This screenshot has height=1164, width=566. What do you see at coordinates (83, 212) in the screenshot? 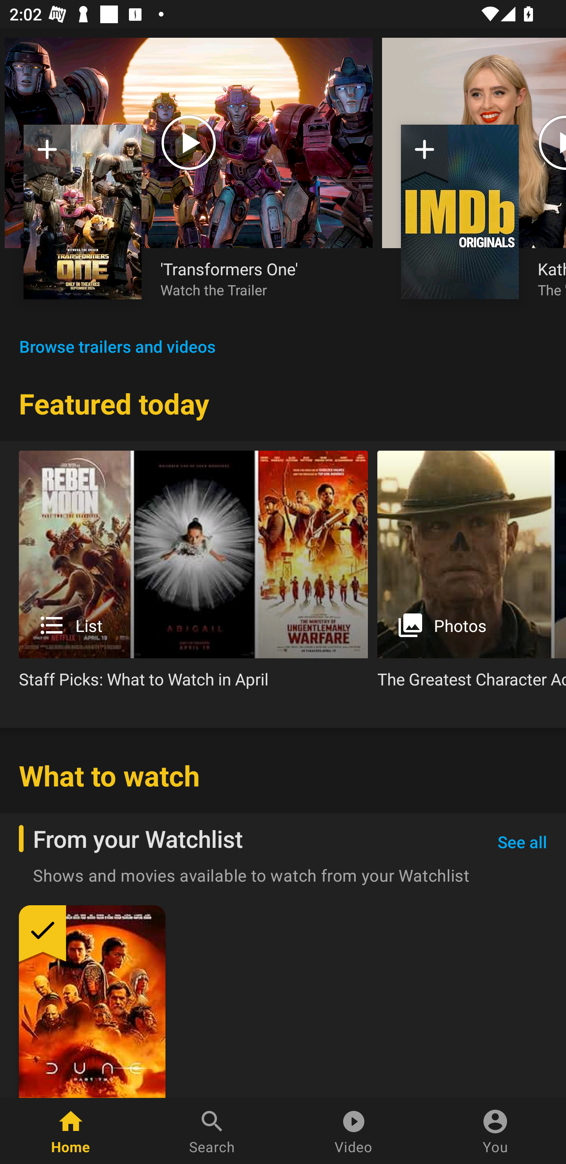
I see `Not in watchlist` at bounding box center [83, 212].